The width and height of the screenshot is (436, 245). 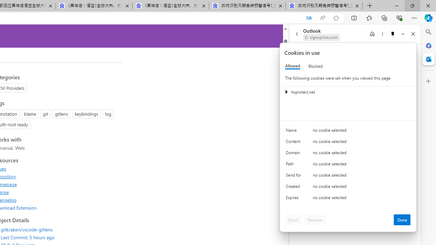 I want to click on Block, so click(x=293, y=220).